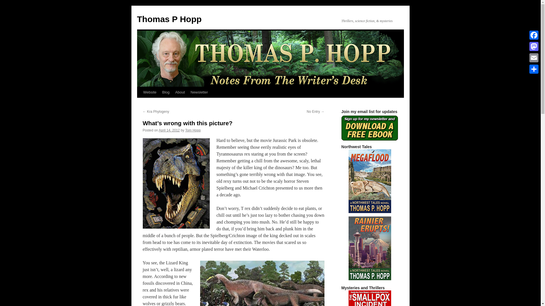 Image resolution: width=545 pixels, height=306 pixels. Describe the element at coordinates (370, 298) in the screenshot. I see `SIThumb` at that location.